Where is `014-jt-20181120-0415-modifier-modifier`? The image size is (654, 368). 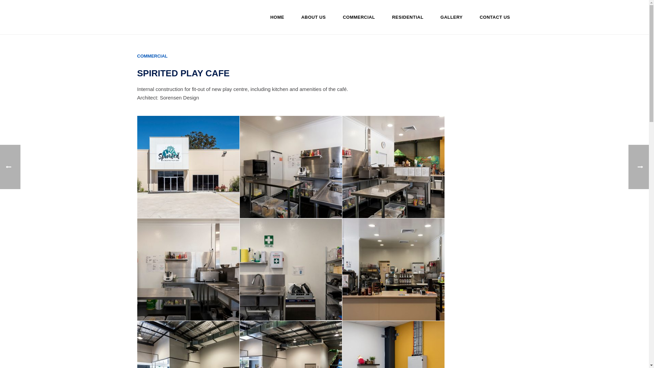 014-jt-20181120-0415-modifier-modifier is located at coordinates (291, 270).